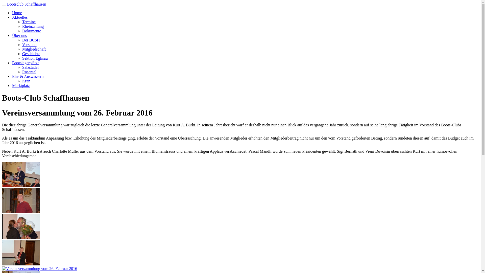 The width and height of the screenshot is (485, 273). Describe the element at coordinates (17, 13) in the screenshot. I see `Home` at that location.